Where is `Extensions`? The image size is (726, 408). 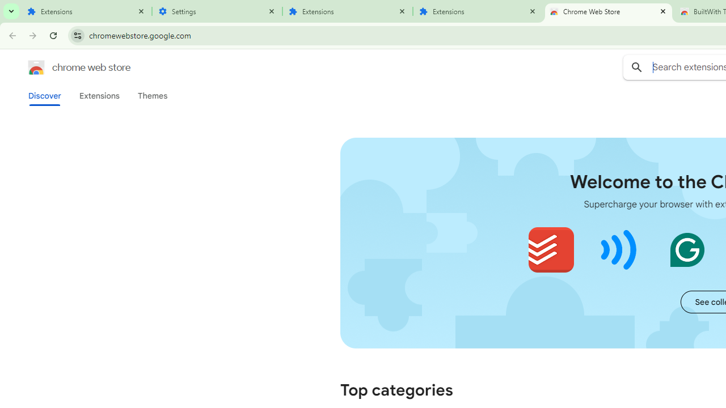
Extensions is located at coordinates (99, 96).